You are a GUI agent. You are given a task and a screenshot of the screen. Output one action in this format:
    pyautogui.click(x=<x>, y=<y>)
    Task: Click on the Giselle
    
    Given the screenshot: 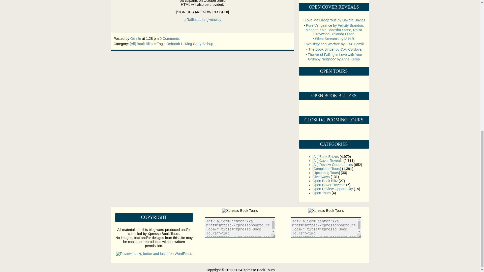 What is the action you would take?
    pyautogui.click(x=136, y=38)
    